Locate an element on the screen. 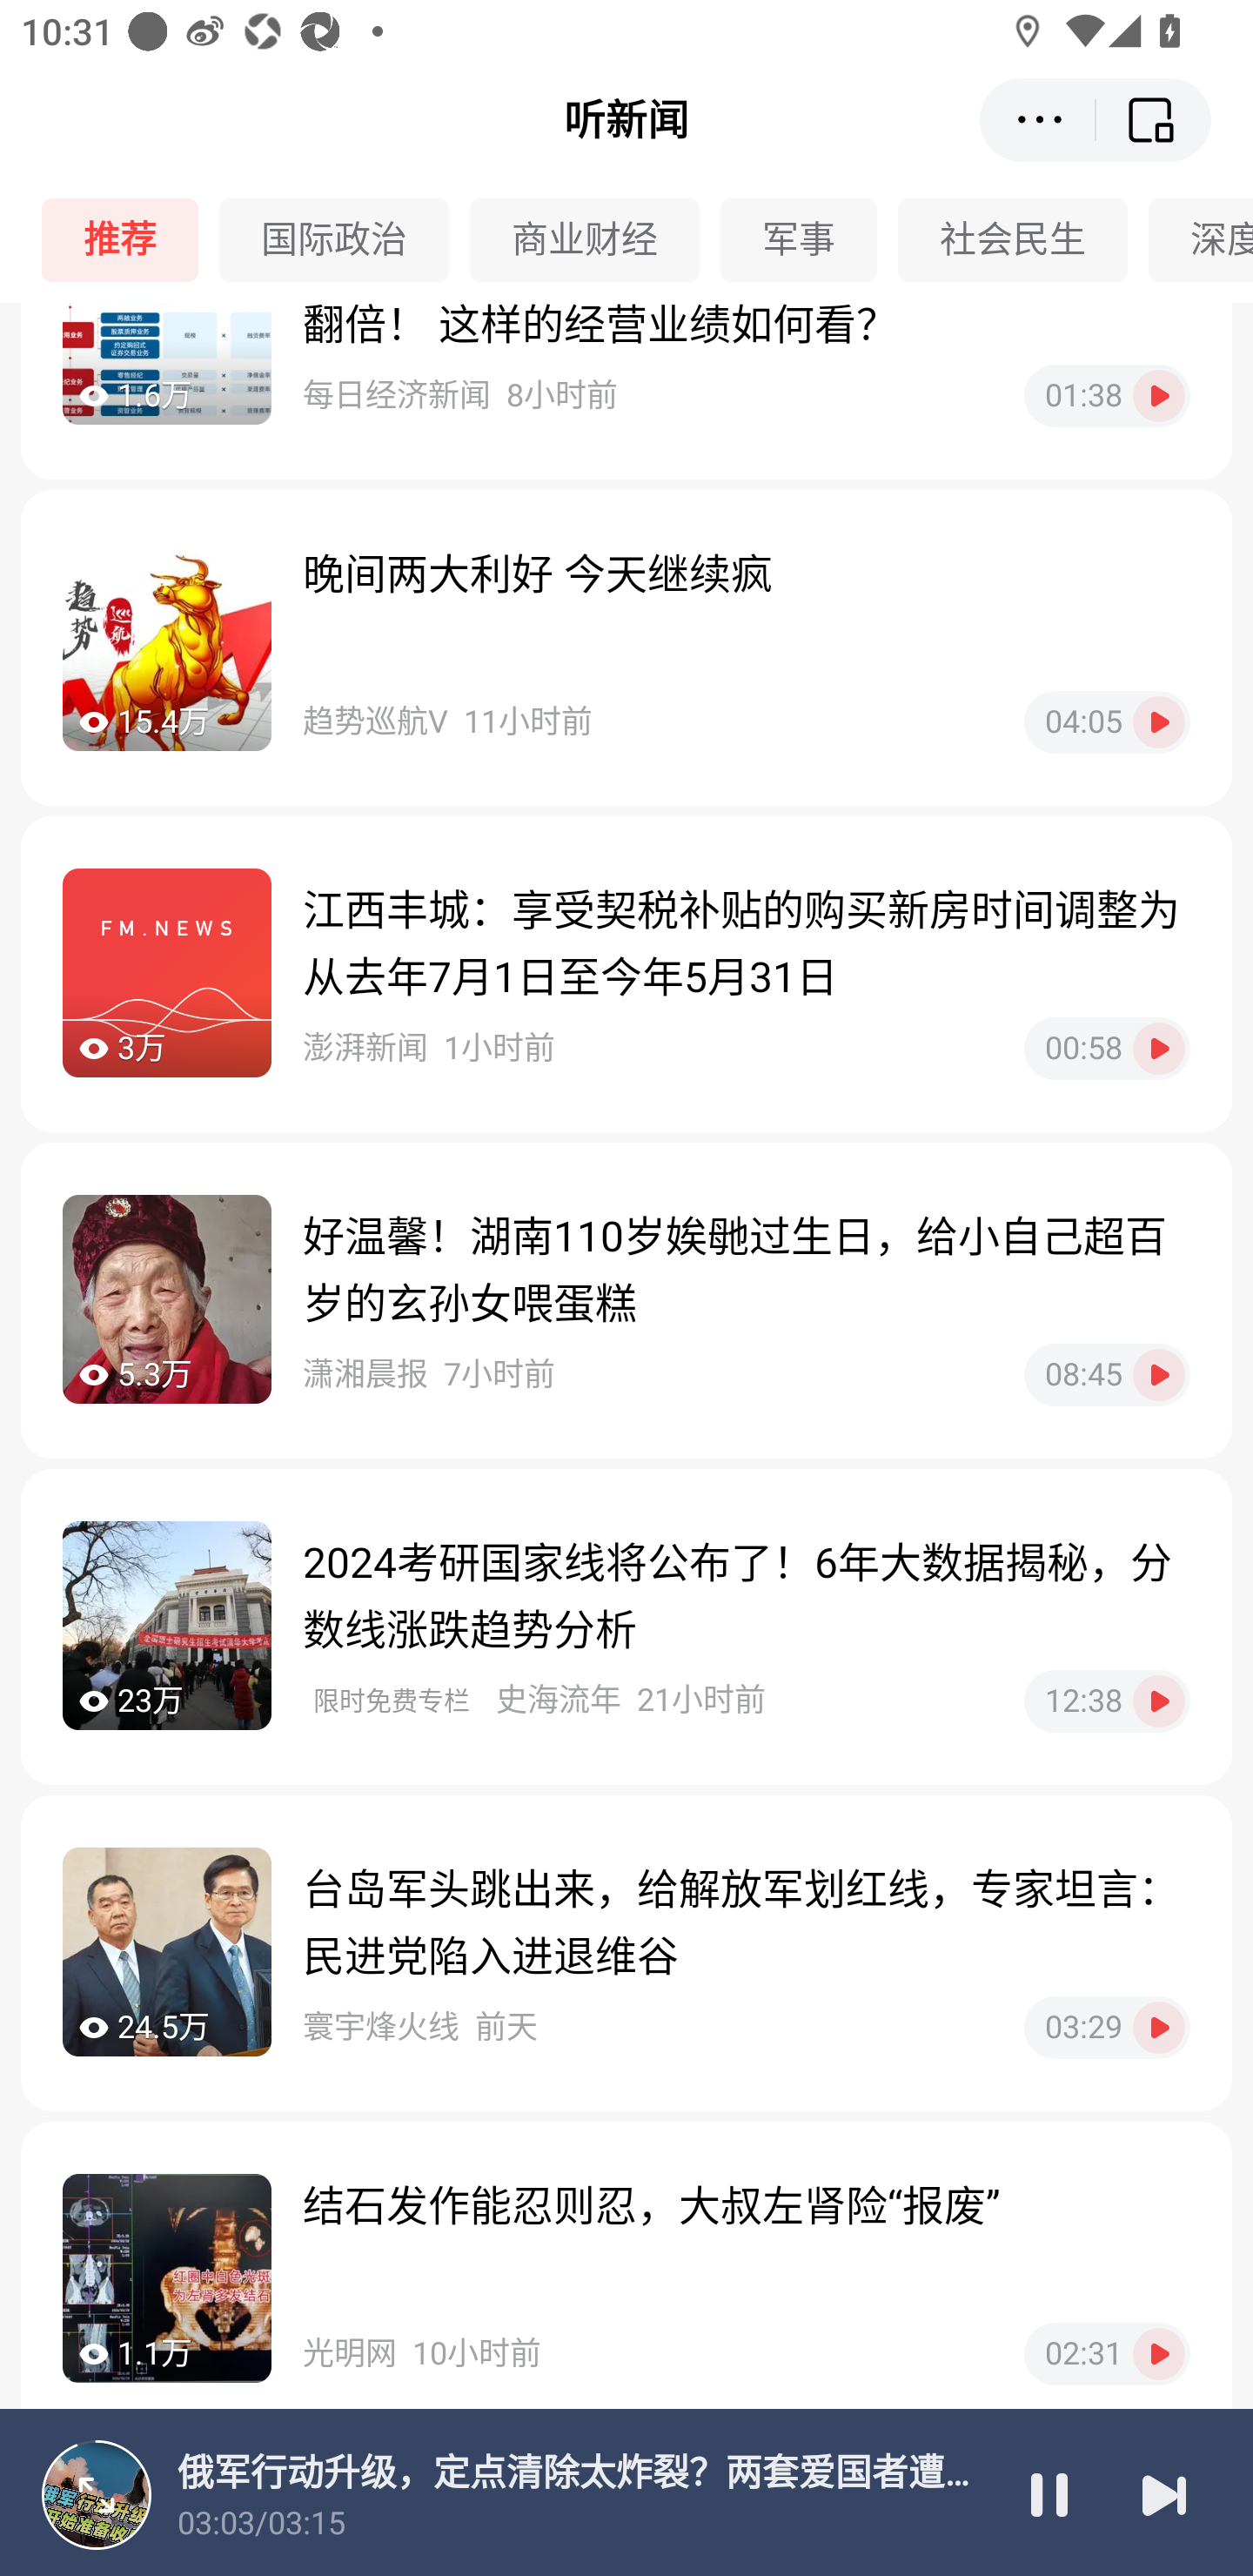  暂停 is located at coordinates (1049, 2494).